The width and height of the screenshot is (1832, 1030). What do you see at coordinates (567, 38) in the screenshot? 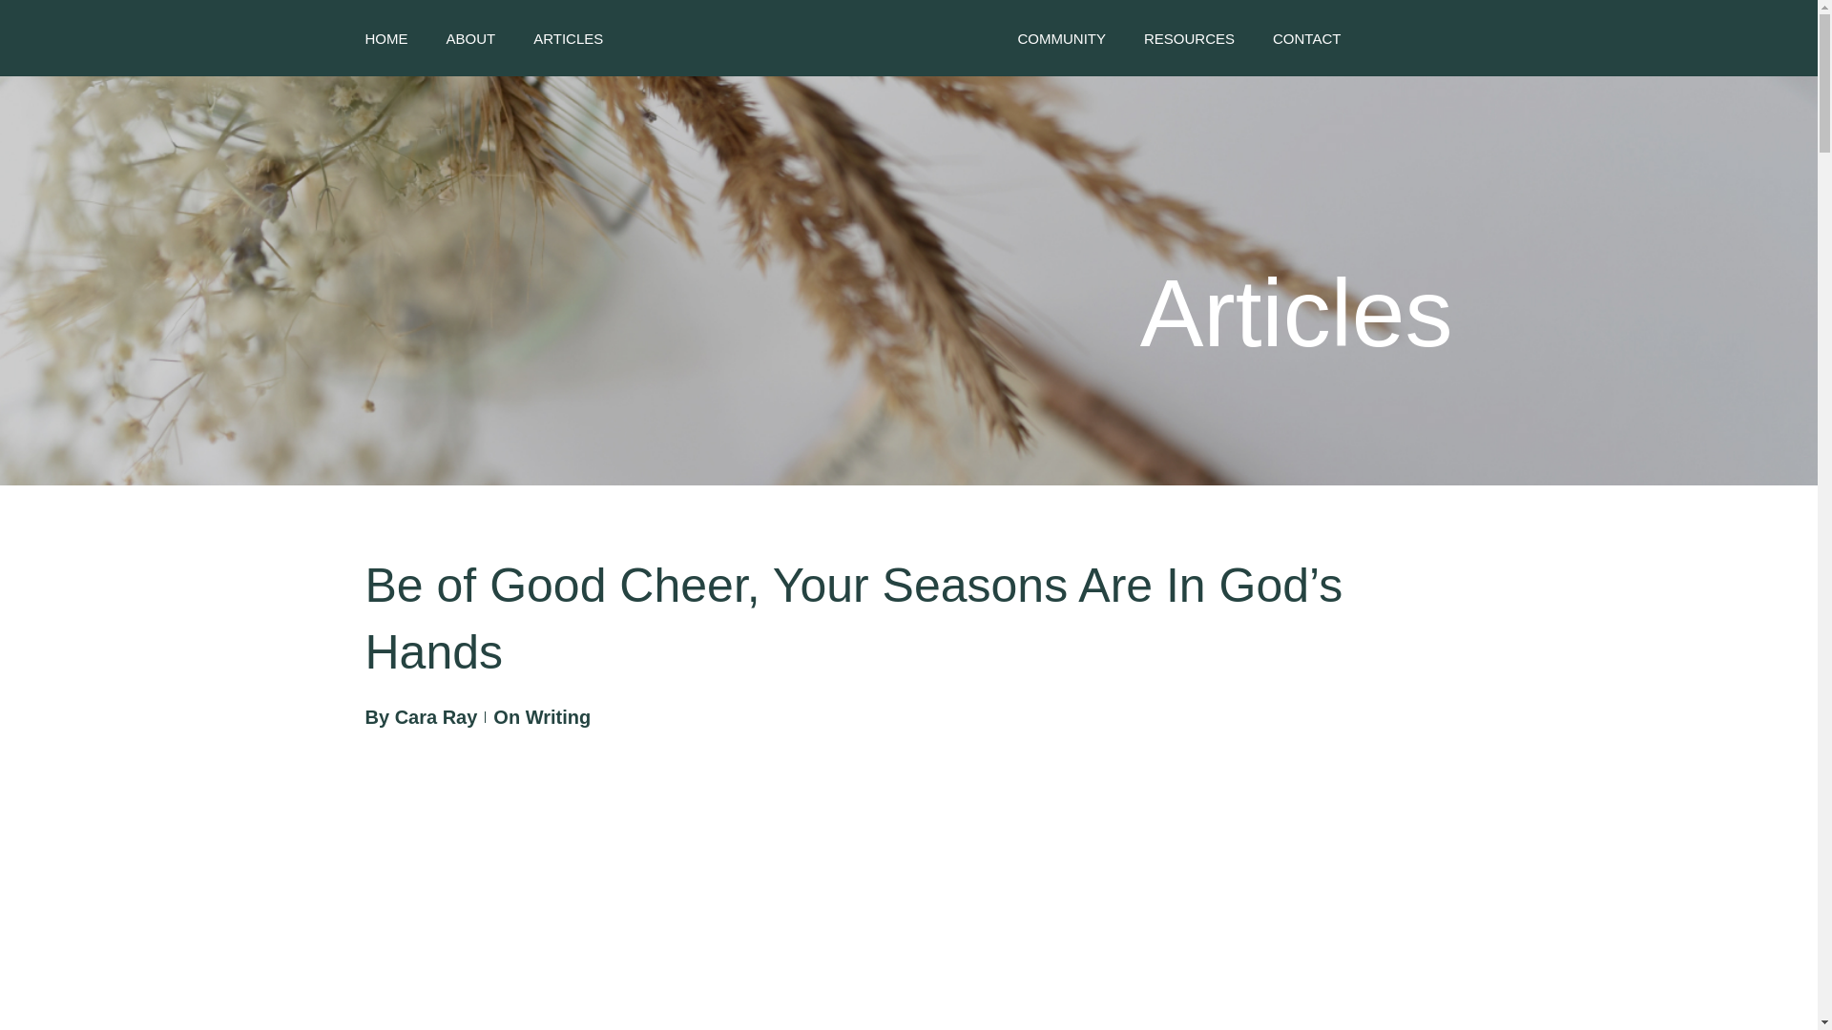
I see `ARTICLES` at bounding box center [567, 38].